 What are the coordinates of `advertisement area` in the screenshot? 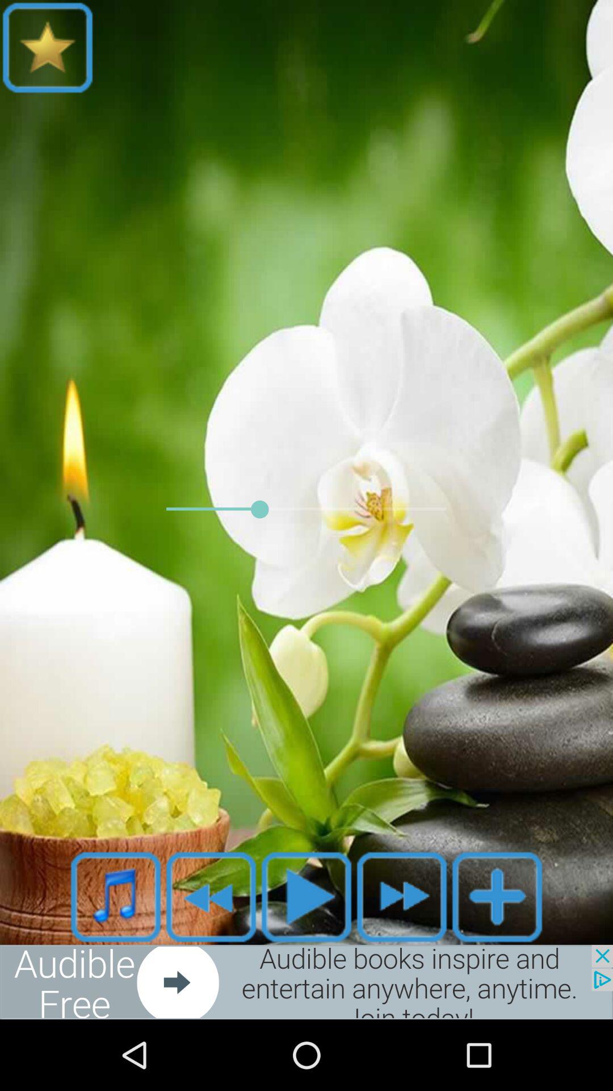 It's located at (306, 982).